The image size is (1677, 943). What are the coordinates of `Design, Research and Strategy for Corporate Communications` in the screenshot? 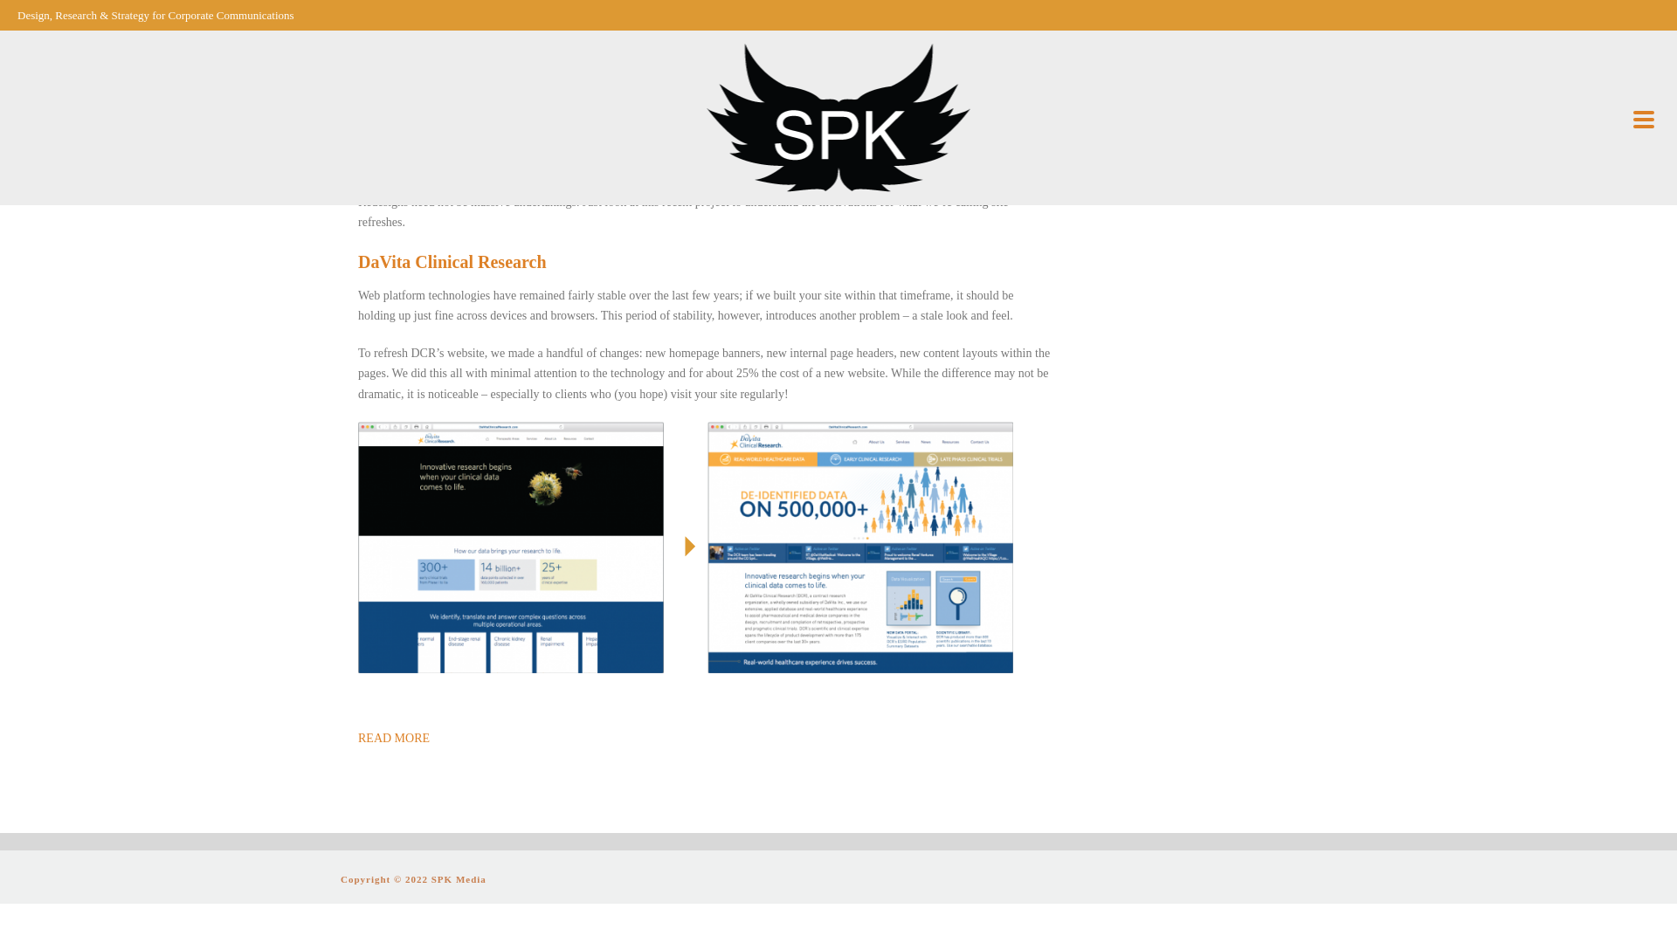 It's located at (838, 117).